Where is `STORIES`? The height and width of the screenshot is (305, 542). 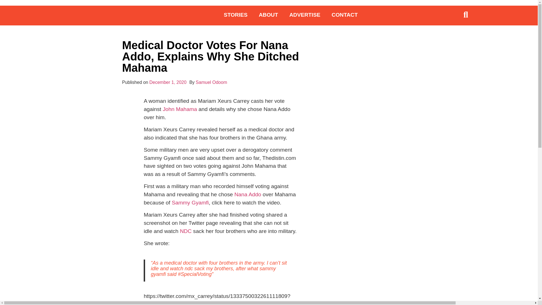 STORIES is located at coordinates (235, 15).